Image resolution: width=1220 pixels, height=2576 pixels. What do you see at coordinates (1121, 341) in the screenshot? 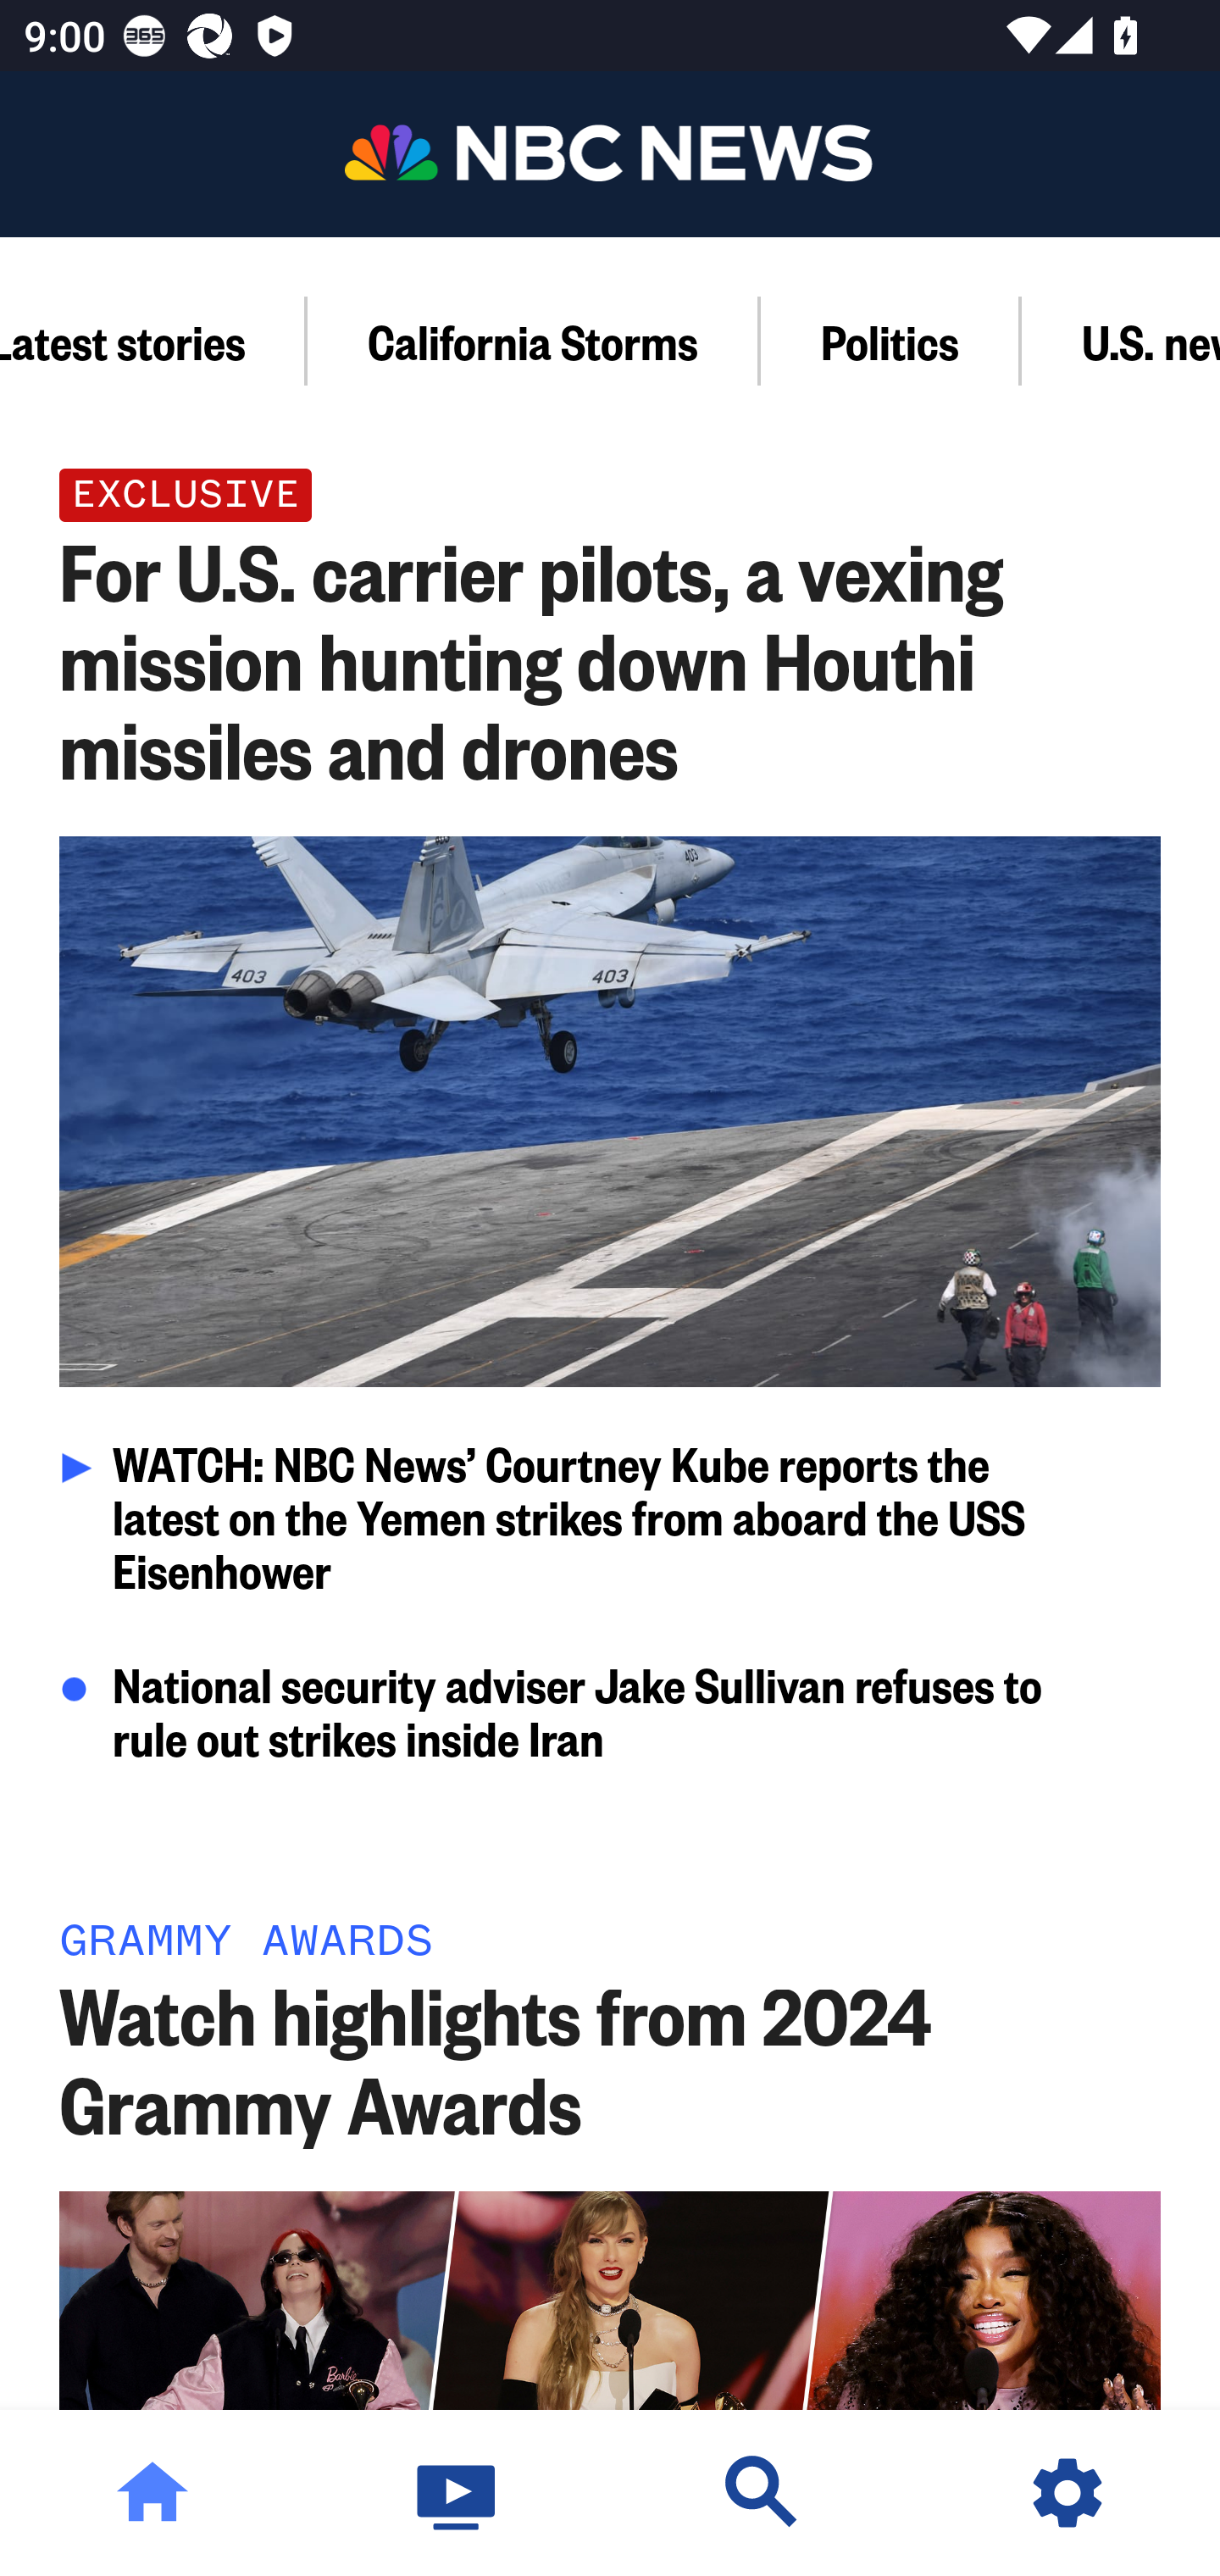
I see `U.S. news Section,U.S. news` at bounding box center [1121, 341].